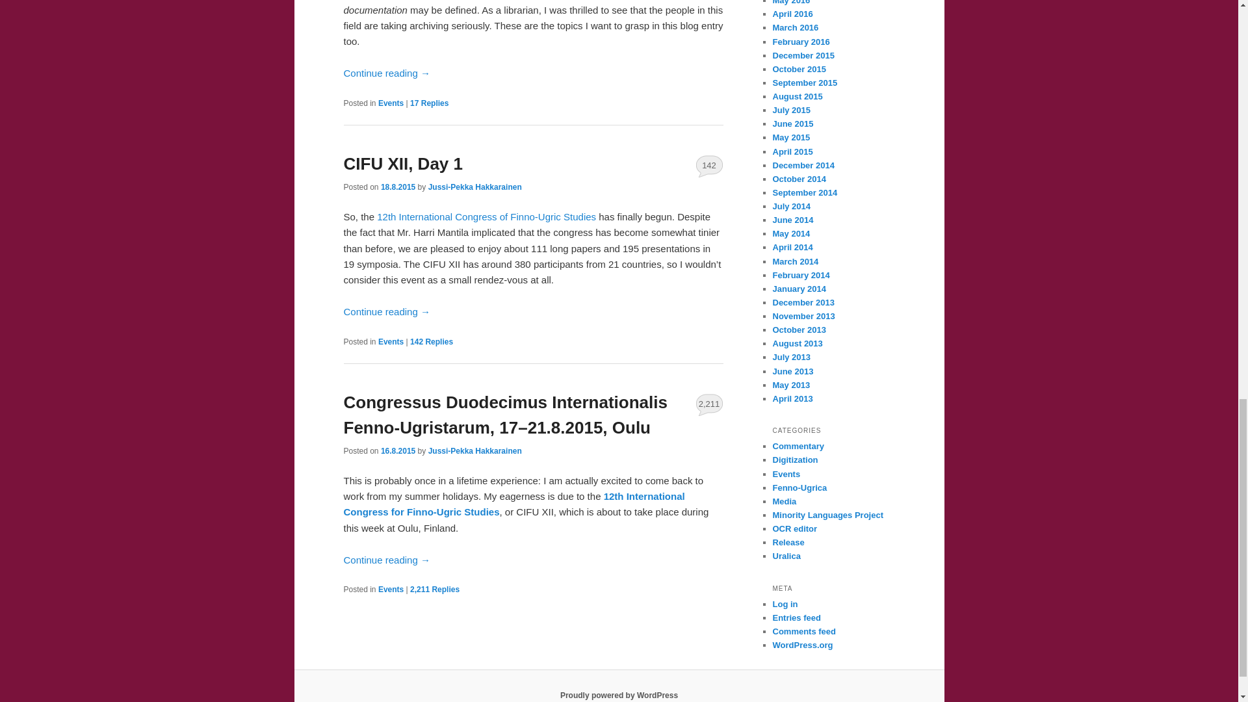 The image size is (1248, 702). Describe the element at coordinates (709, 165) in the screenshot. I see `142` at that location.